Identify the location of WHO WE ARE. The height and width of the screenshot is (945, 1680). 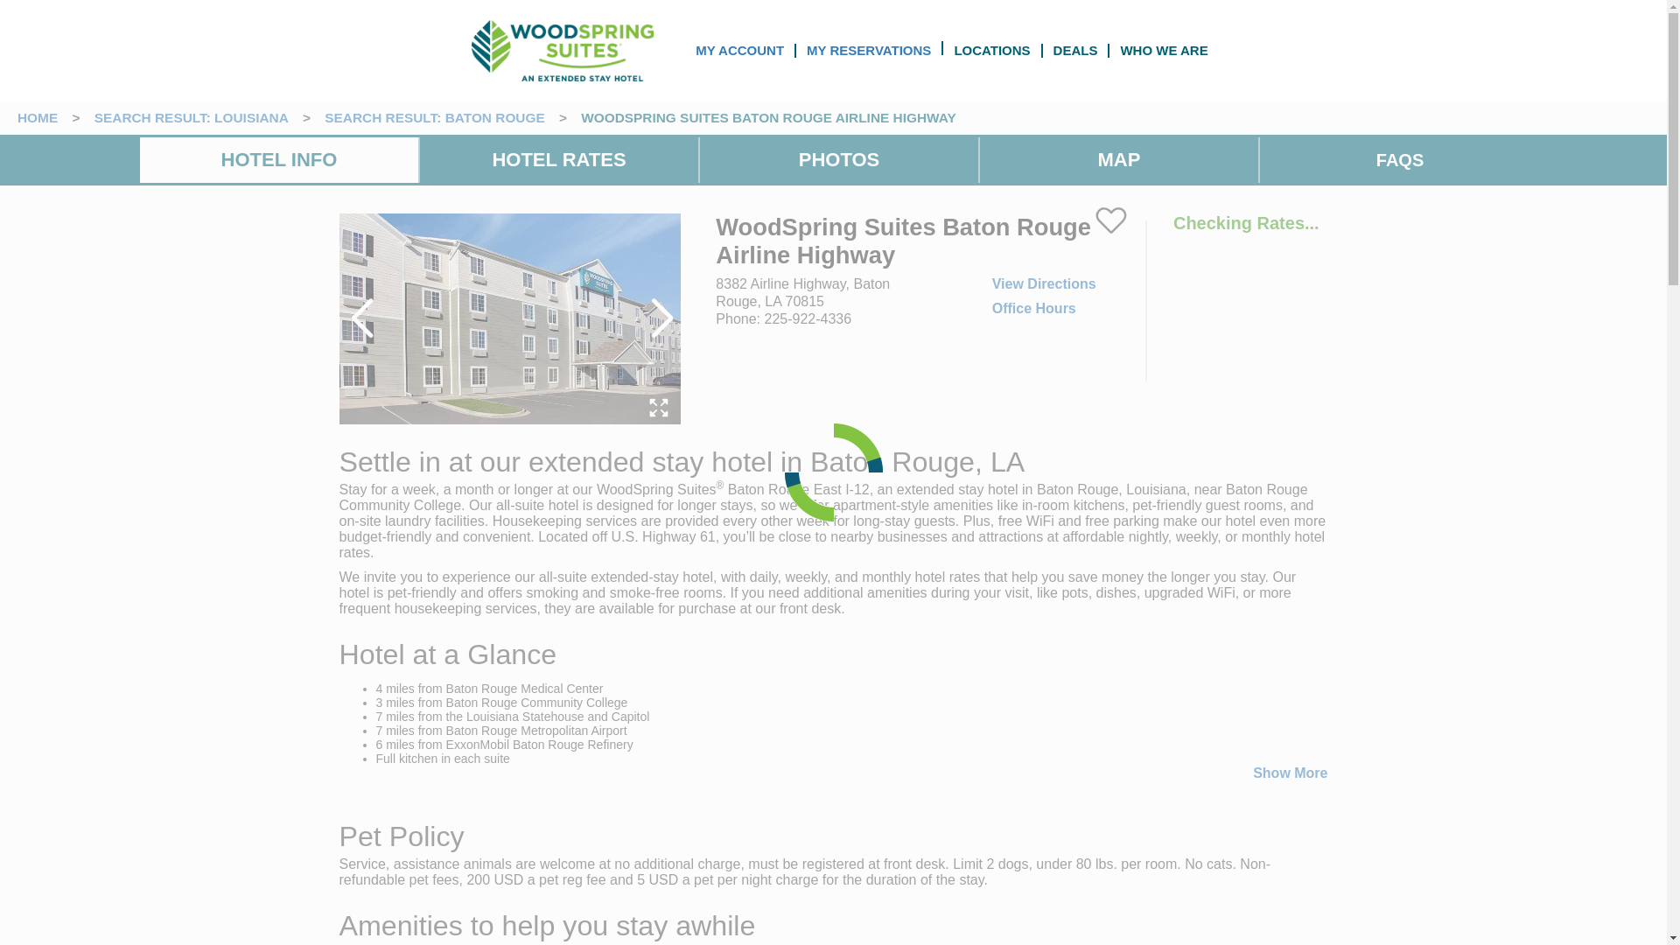
(1164, 49).